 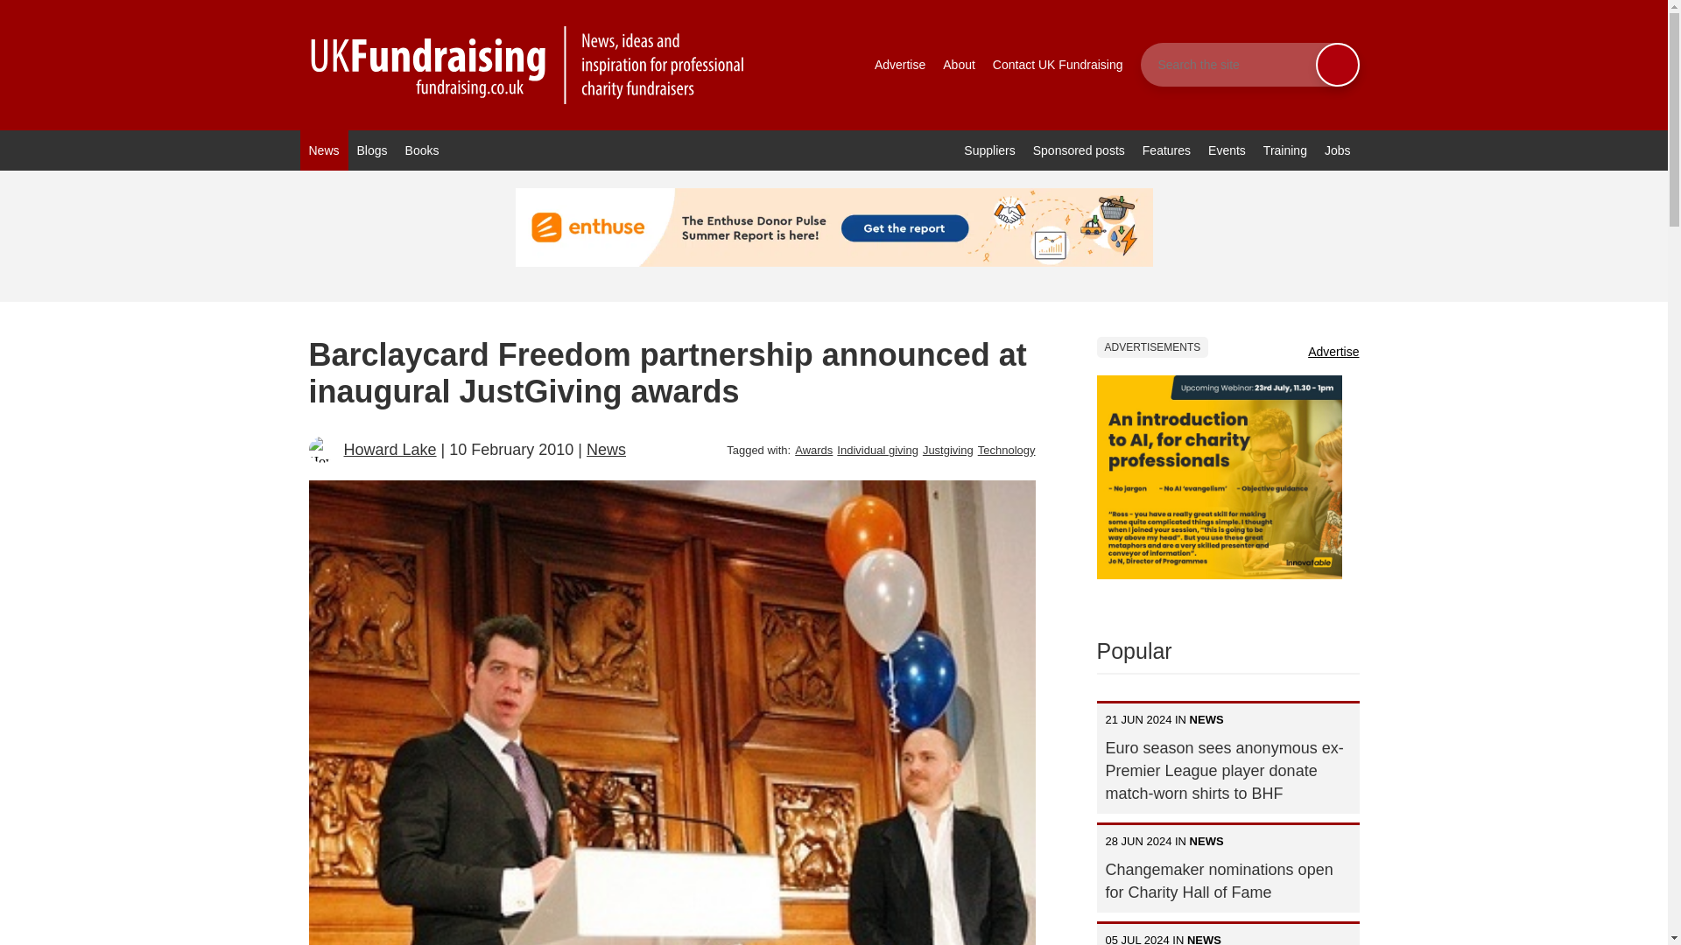 I want to click on About, so click(x=959, y=65).